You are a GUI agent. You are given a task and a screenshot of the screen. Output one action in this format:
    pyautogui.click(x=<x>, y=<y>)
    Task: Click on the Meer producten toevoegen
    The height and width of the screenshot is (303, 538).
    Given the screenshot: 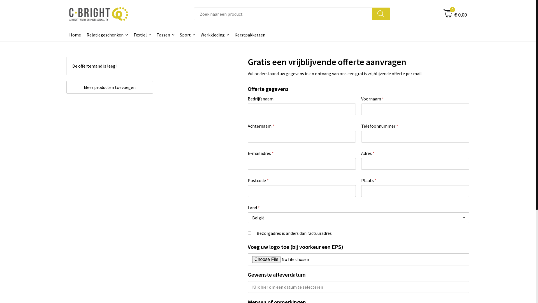 What is the action you would take?
    pyautogui.click(x=110, y=87)
    